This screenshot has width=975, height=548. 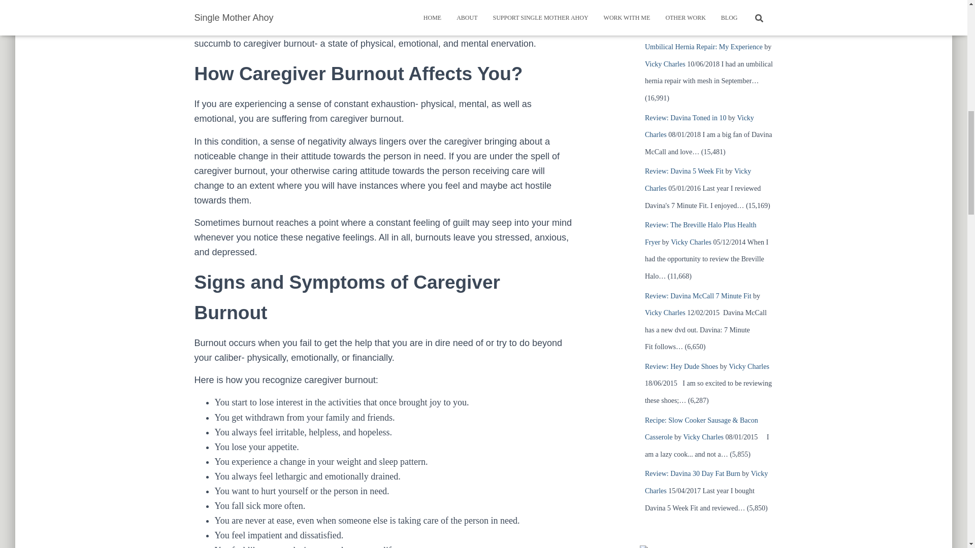 What do you see at coordinates (665, 313) in the screenshot?
I see `Vicky Charles` at bounding box center [665, 313].